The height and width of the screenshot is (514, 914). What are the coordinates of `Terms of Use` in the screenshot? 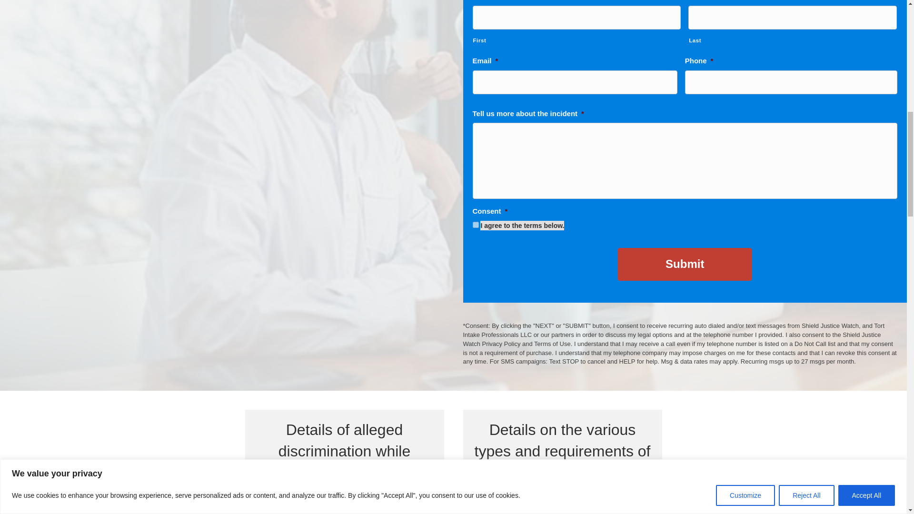 It's located at (552, 344).